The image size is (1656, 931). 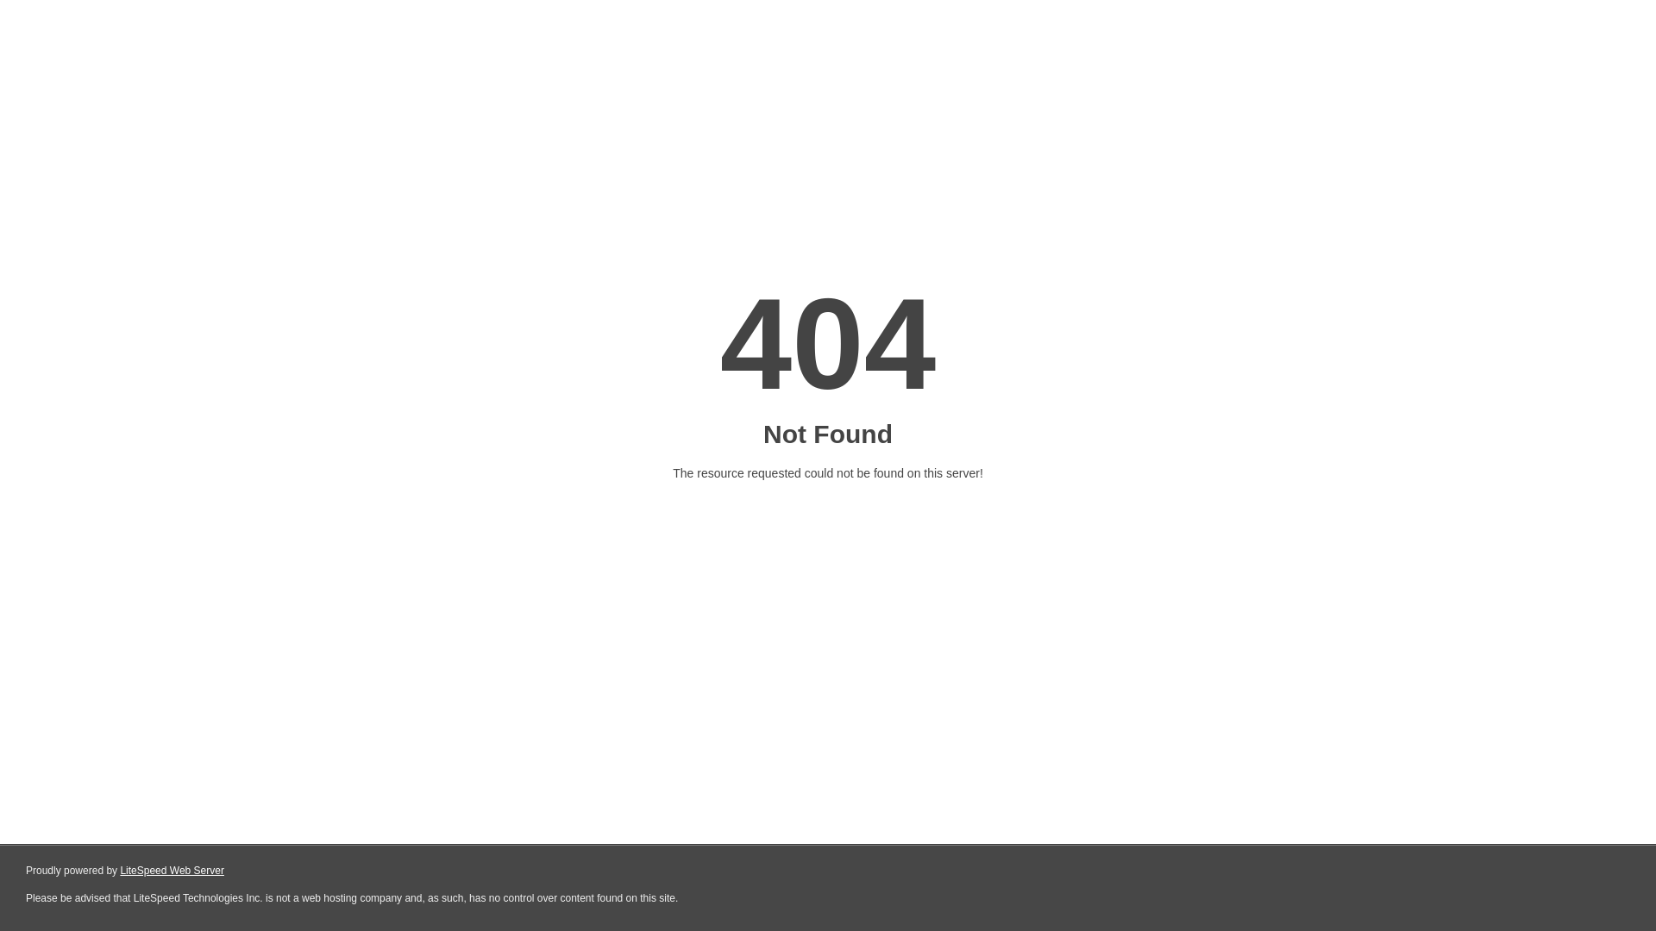 What do you see at coordinates (172, 871) in the screenshot?
I see `LiteSpeed Web Server` at bounding box center [172, 871].